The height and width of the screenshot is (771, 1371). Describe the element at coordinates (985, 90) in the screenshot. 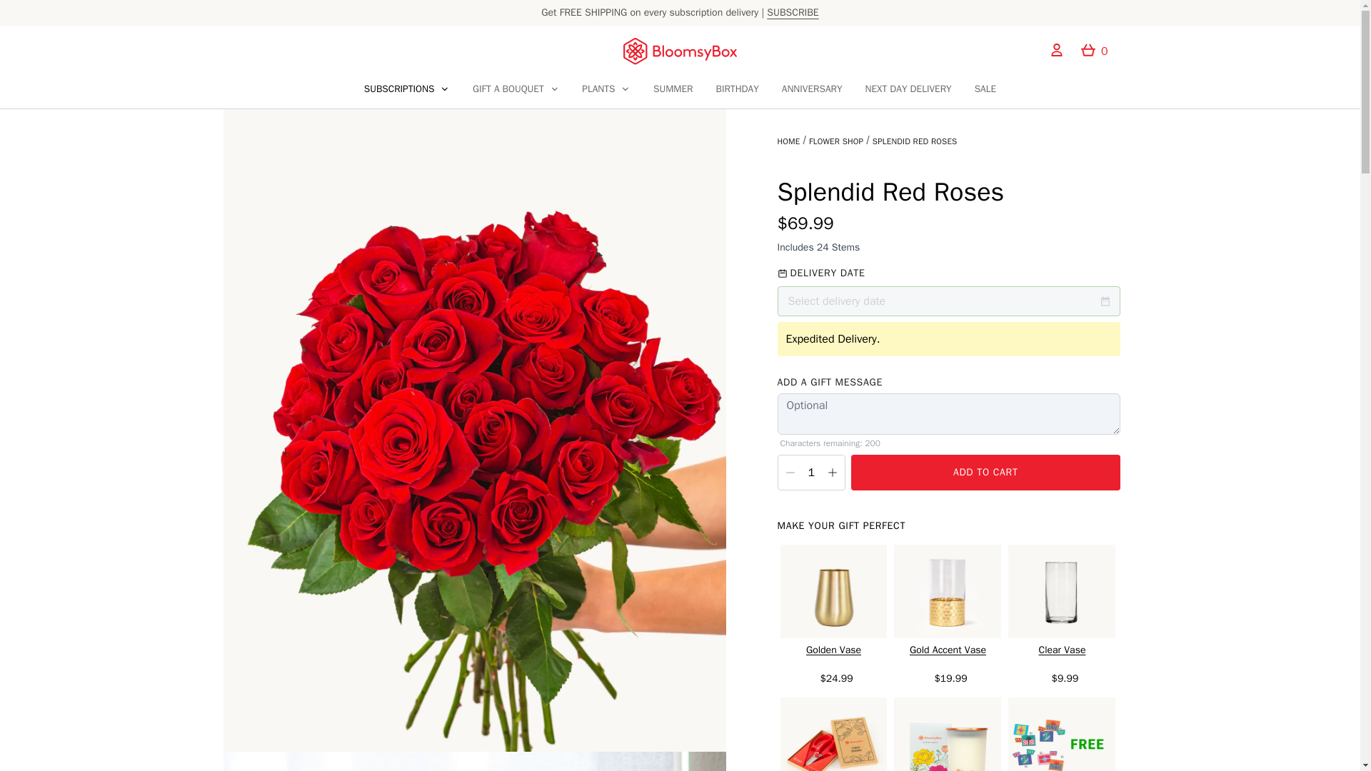

I see `SALE` at that location.